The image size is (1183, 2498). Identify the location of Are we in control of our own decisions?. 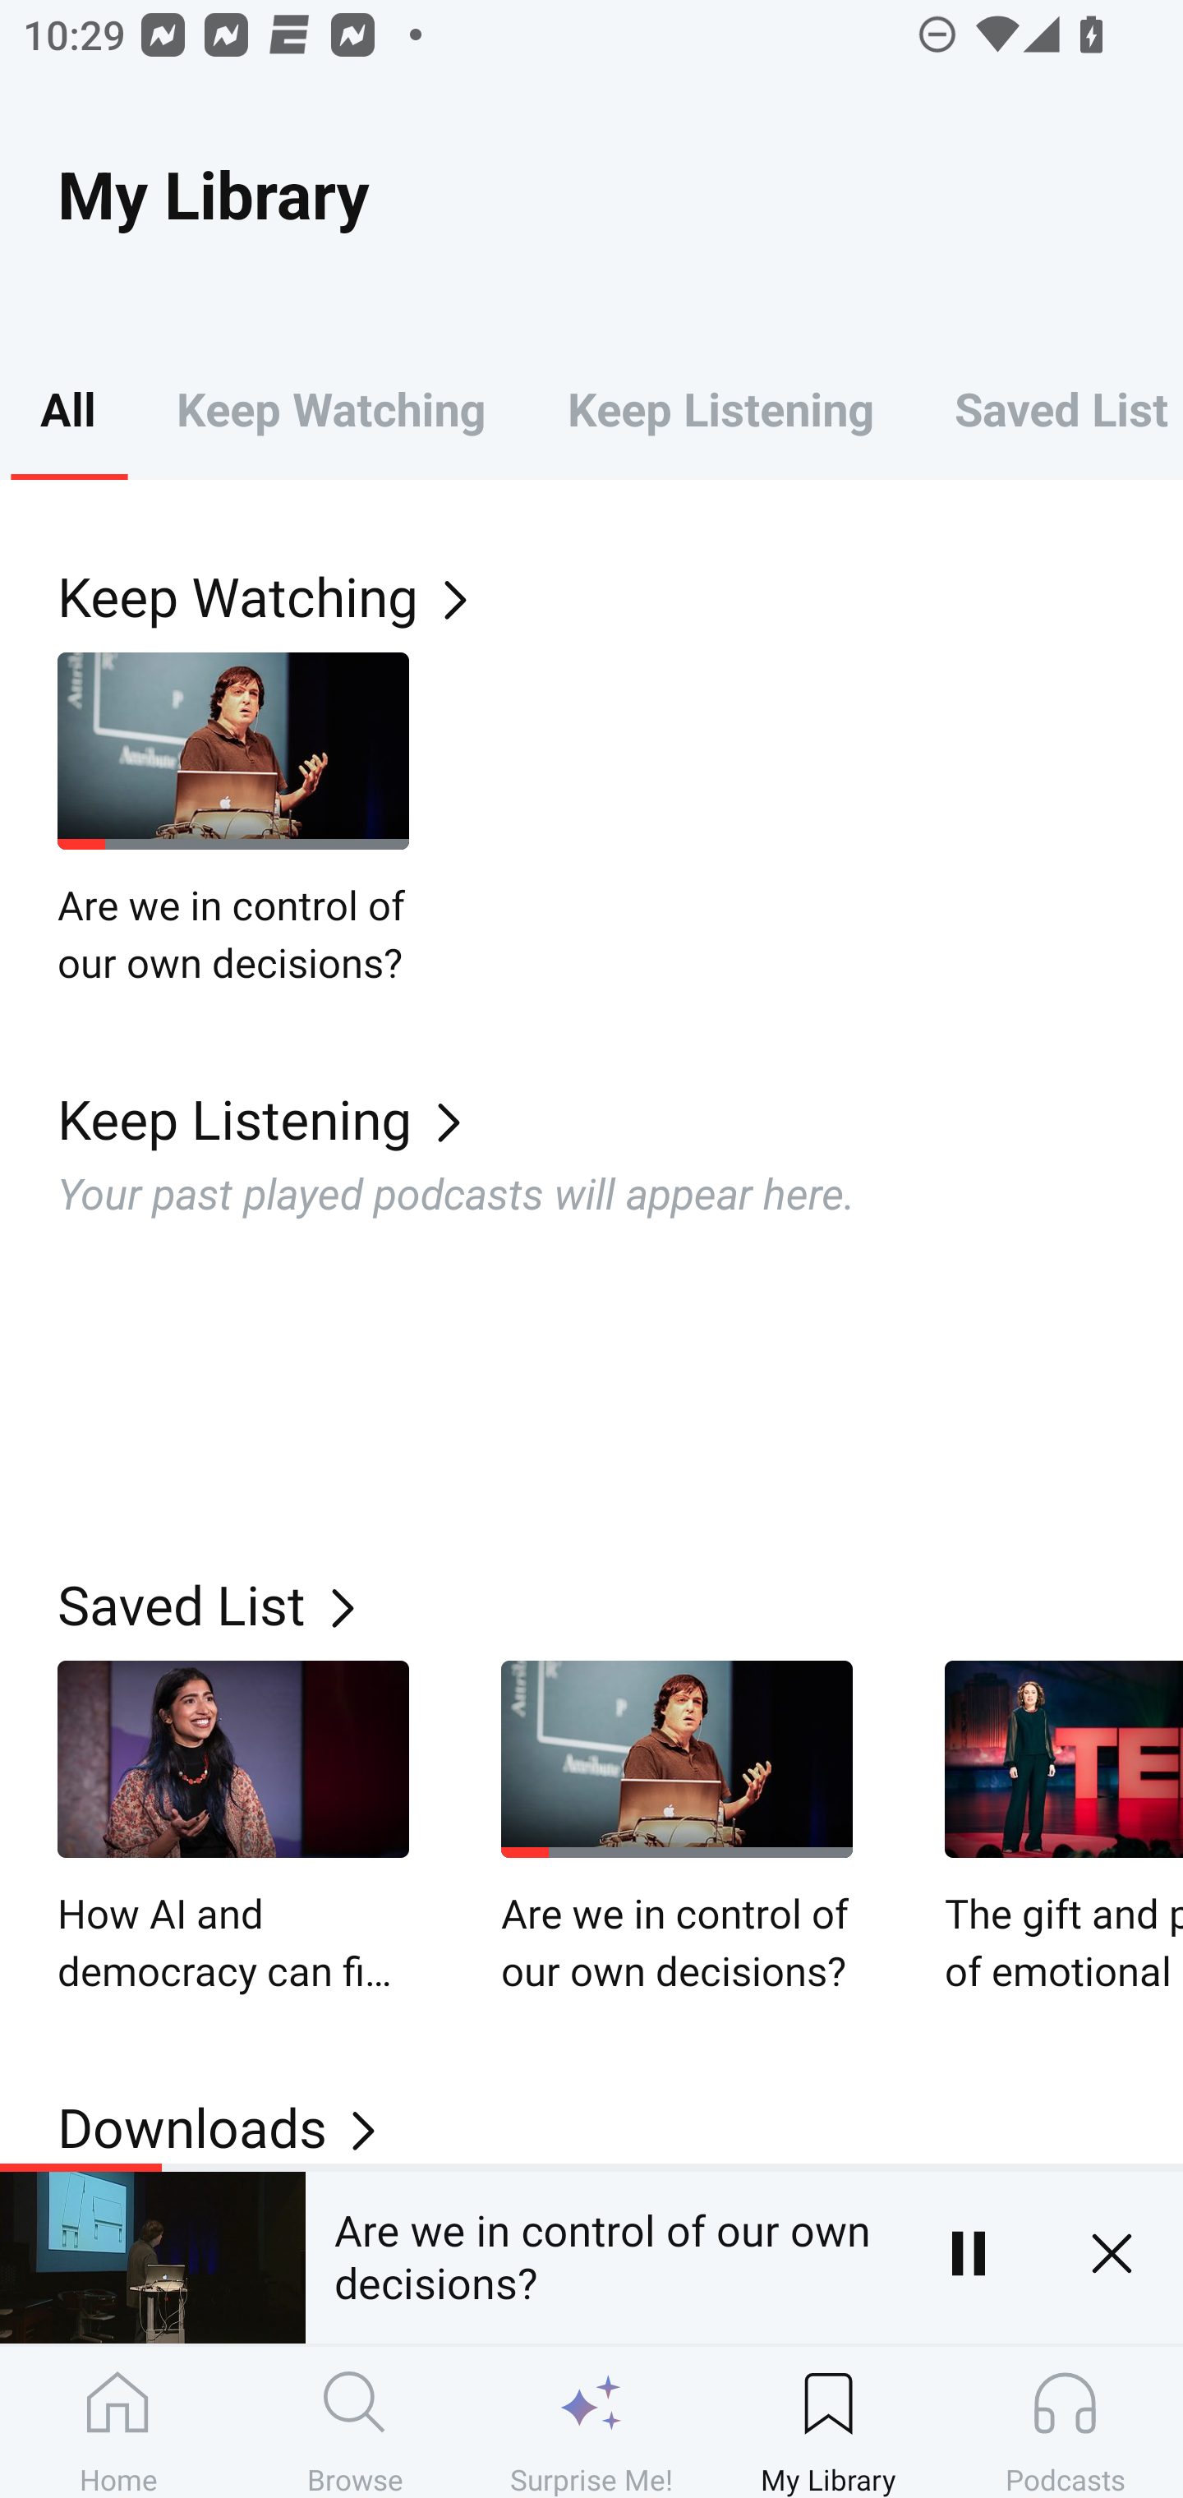
(233, 820).